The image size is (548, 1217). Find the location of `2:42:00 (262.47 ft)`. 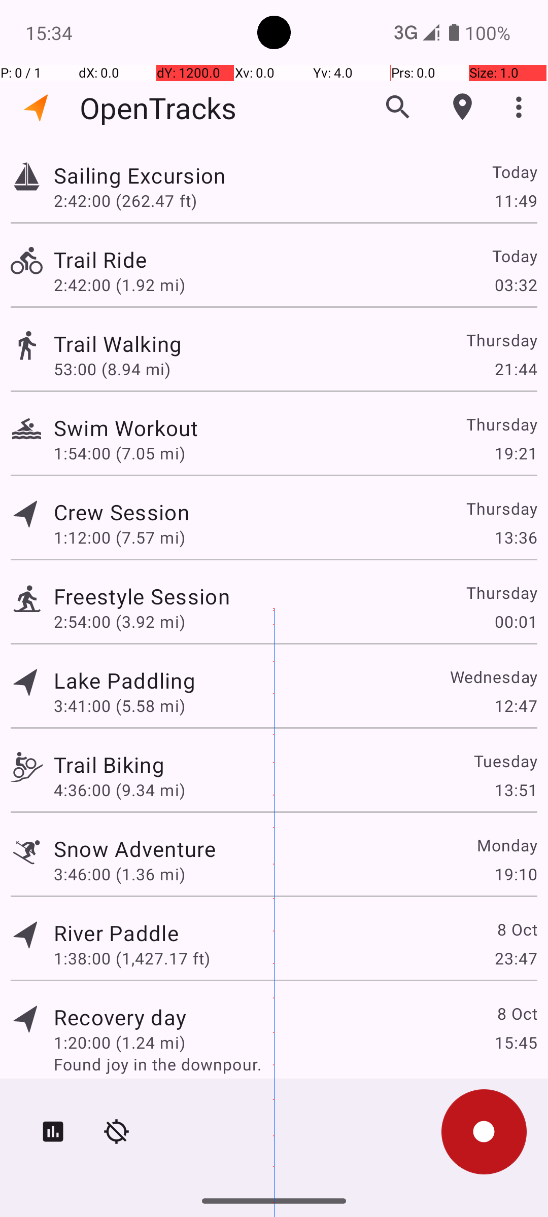

2:42:00 (262.47 ft) is located at coordinates (125, 200).